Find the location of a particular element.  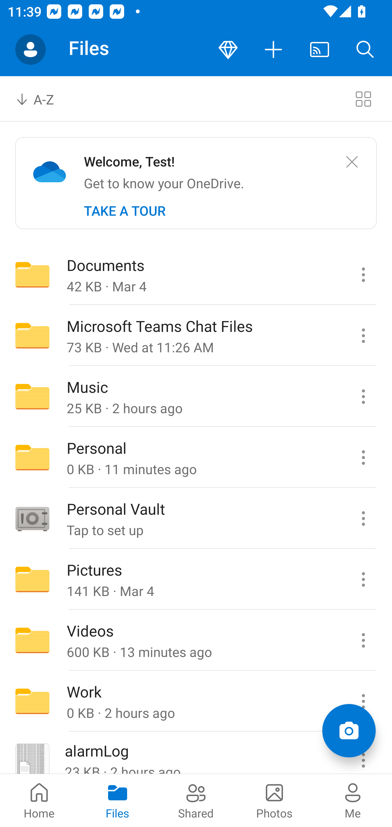

Photos pivot Photos is located at coordinates (274, 800).